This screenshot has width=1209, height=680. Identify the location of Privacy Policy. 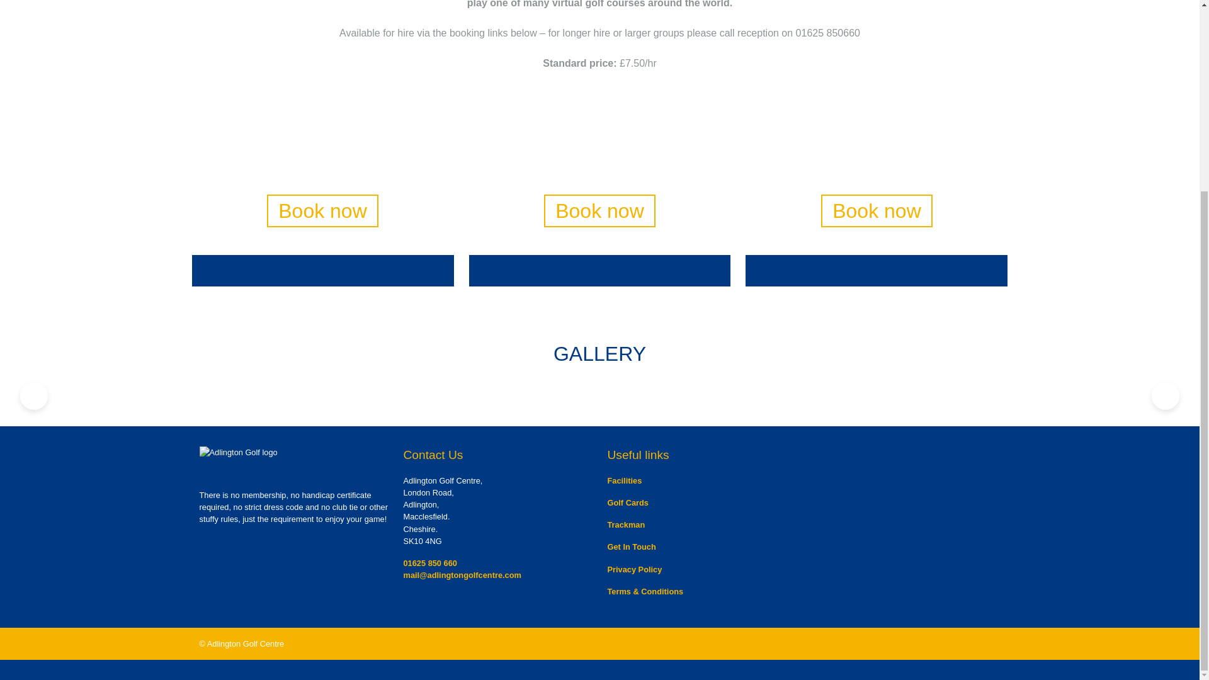
(633, 569).